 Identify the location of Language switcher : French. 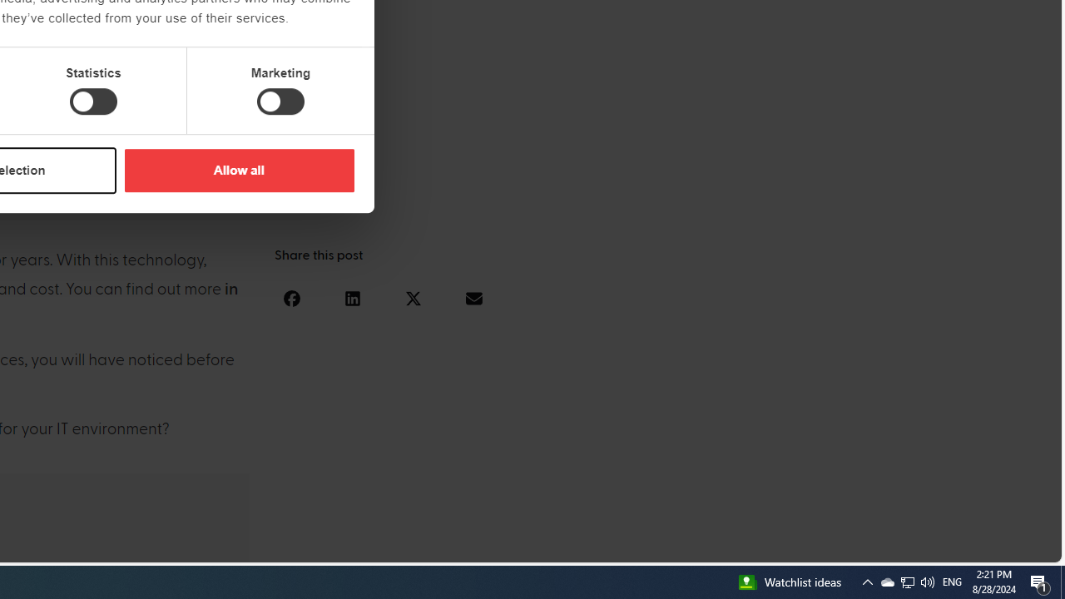
(754, 547).